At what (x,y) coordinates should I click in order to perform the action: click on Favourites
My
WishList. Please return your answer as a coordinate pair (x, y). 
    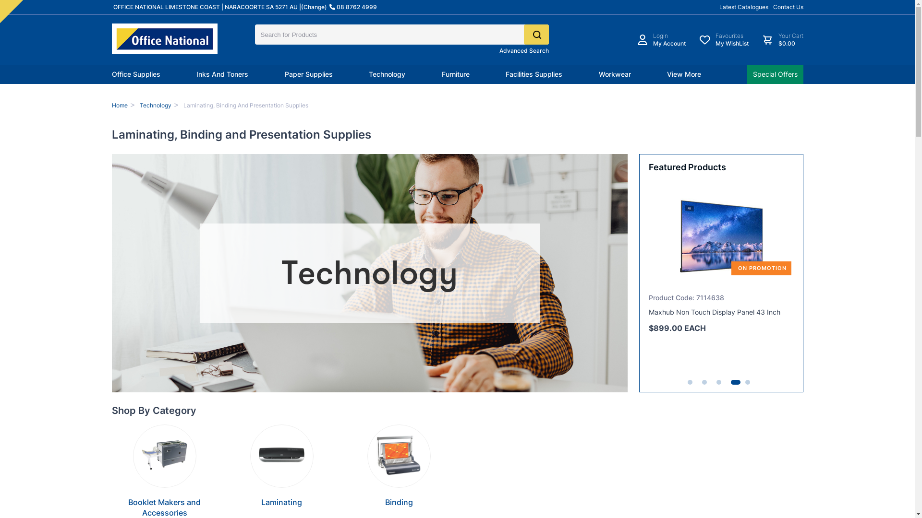
    Looking at the image, I should click on (724, 40).